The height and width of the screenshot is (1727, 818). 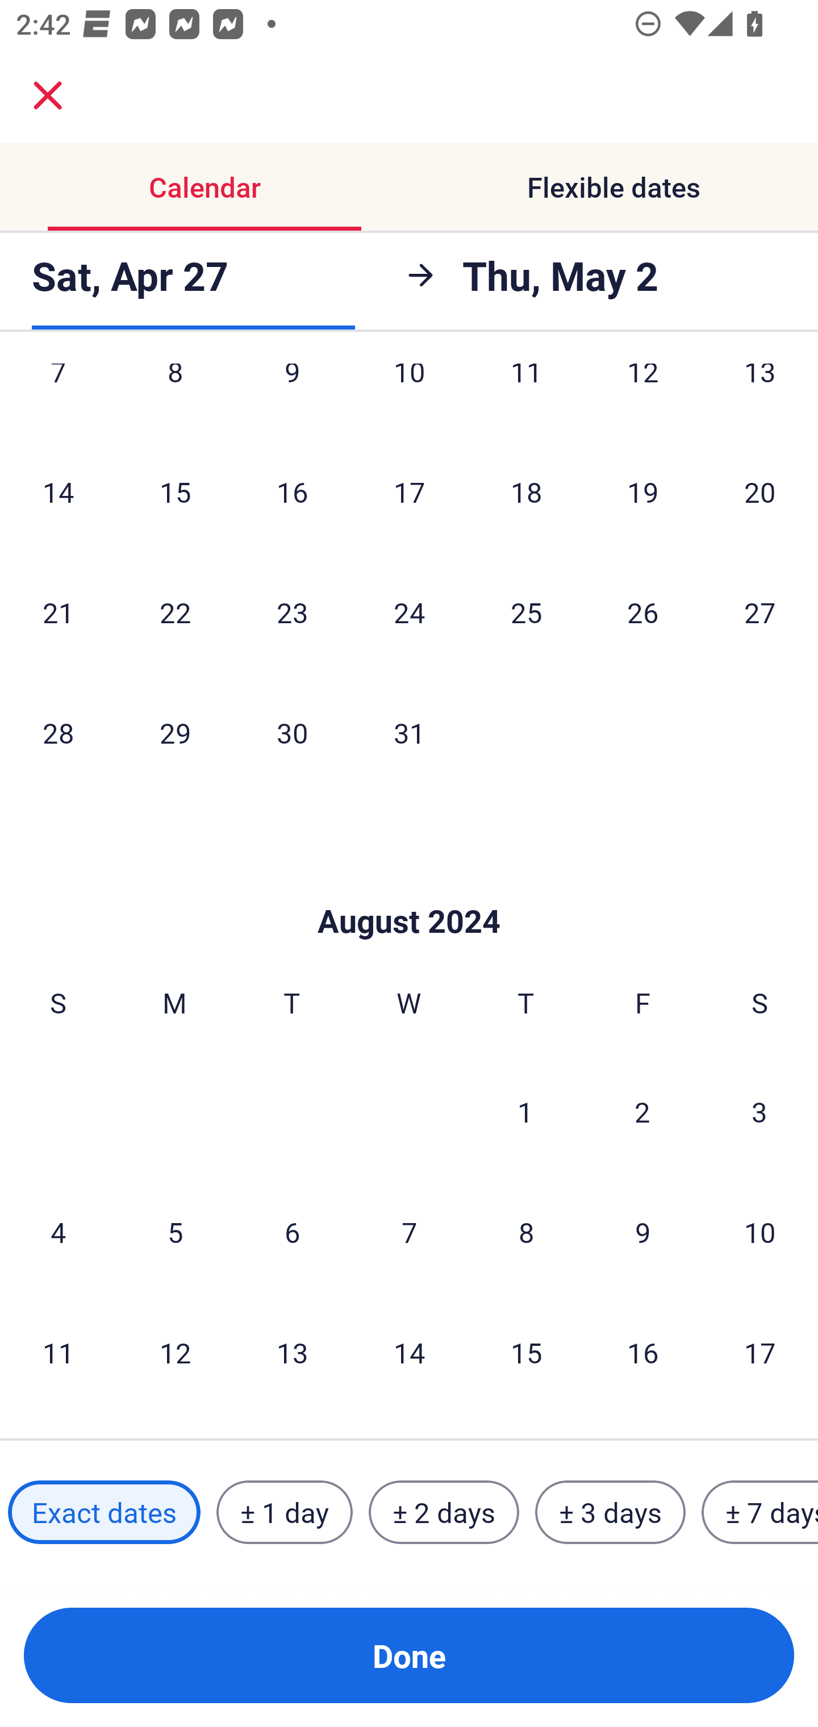 What do you see at coordinates (292, 397) in the screenshot?
I see `9 Tuesday, July 9, 2024` at bounding box center [292, 397].